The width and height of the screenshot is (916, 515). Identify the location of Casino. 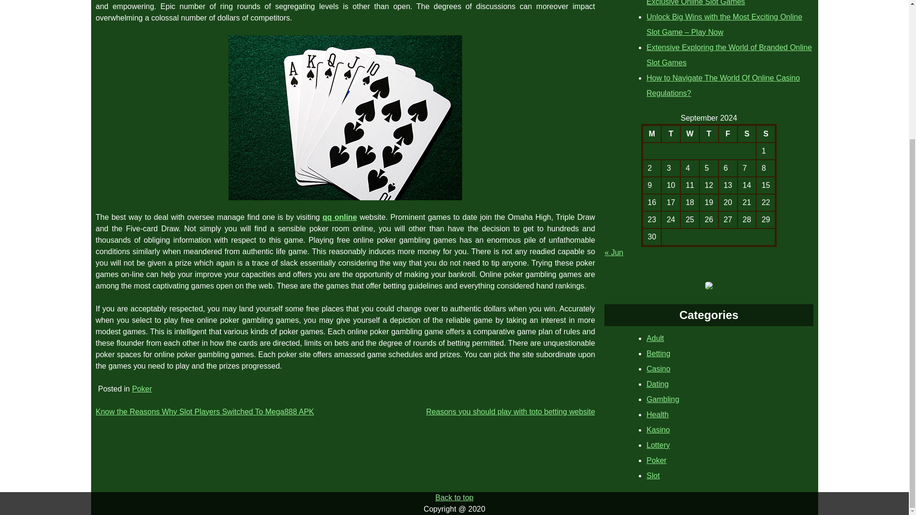
(658, 368).